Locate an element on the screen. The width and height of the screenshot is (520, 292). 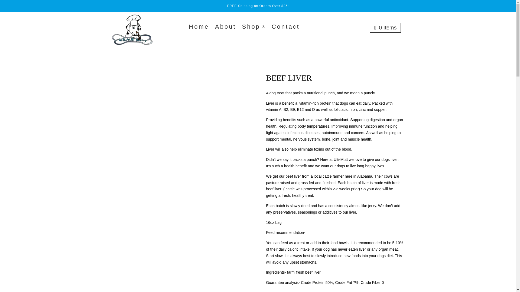
0 Items is located at coordinates (386, 28).